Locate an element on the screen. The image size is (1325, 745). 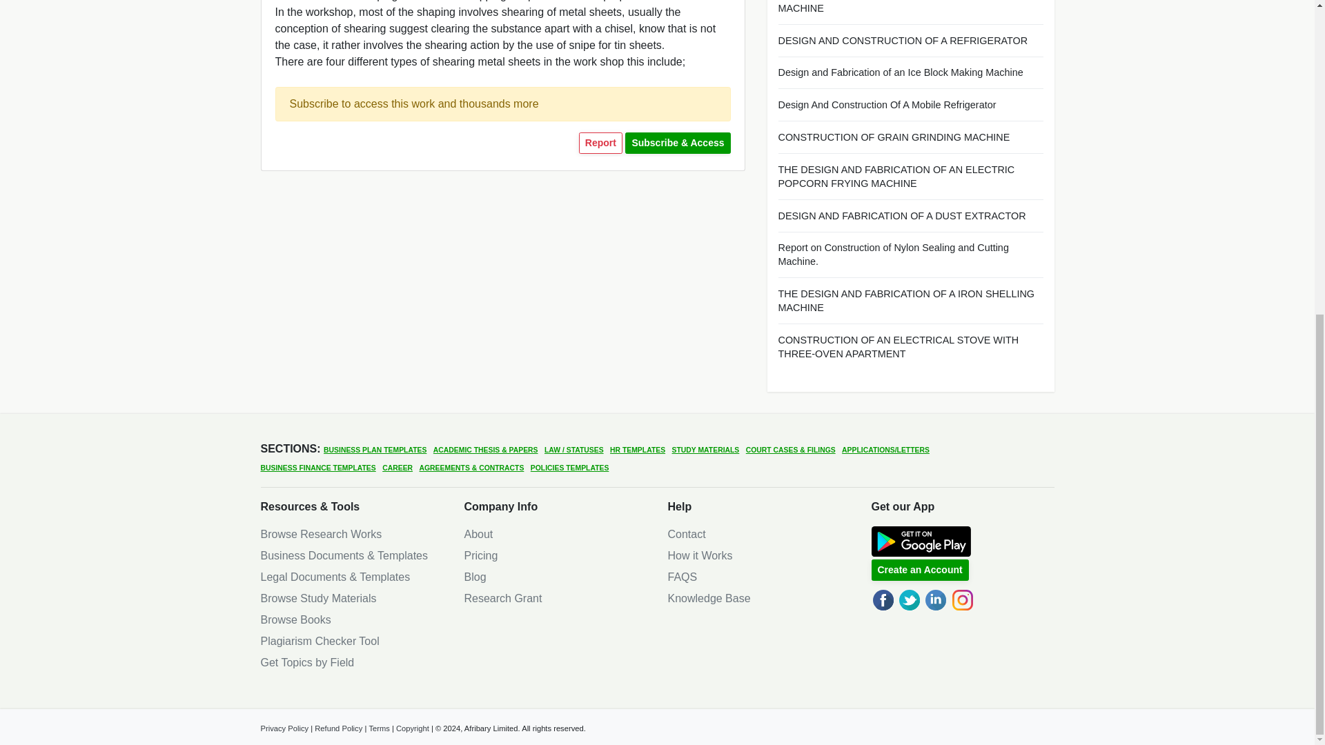
Twitter is located at coordinates (910, 600).